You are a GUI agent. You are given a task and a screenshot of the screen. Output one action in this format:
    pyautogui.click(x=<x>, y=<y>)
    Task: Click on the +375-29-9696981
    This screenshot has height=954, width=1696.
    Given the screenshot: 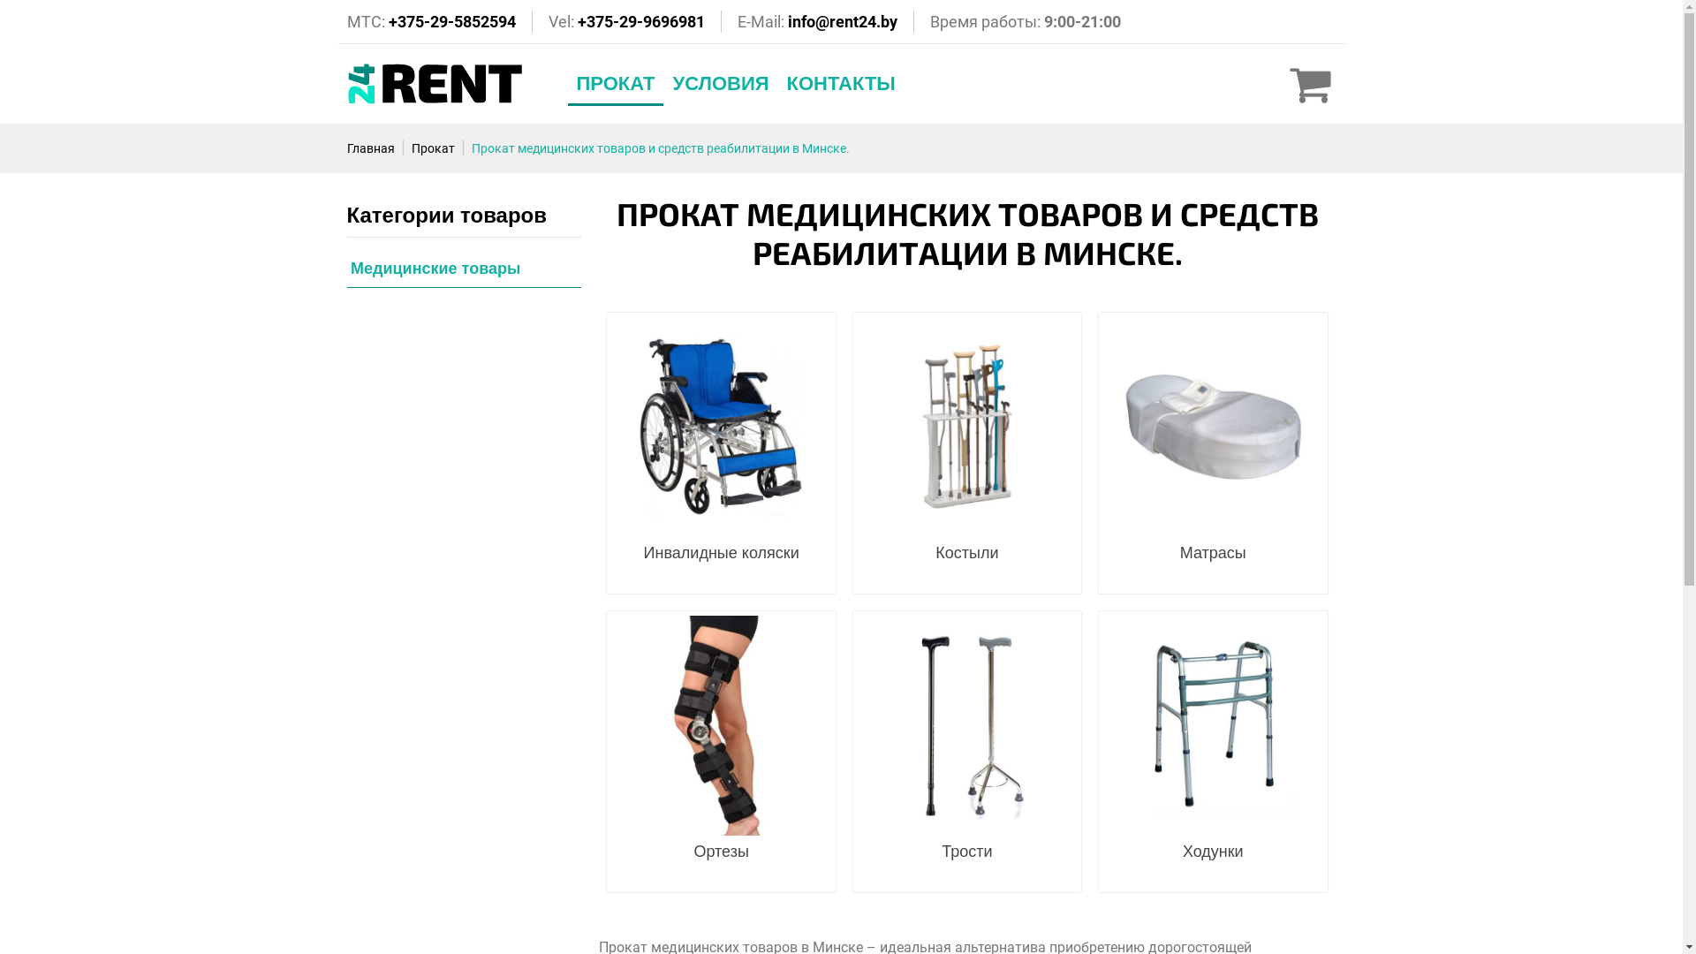 What is the action you would take?
    pyautogui.click(x=641, y=21)
    